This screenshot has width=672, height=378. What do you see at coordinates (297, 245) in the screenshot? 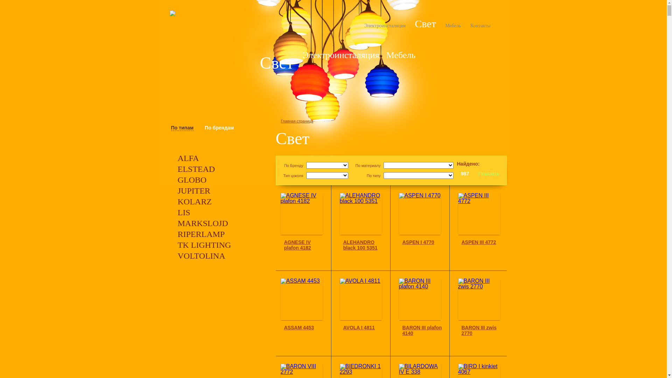
I see `AGNESE IV plafon 4182` at bounding box center [297, 245].